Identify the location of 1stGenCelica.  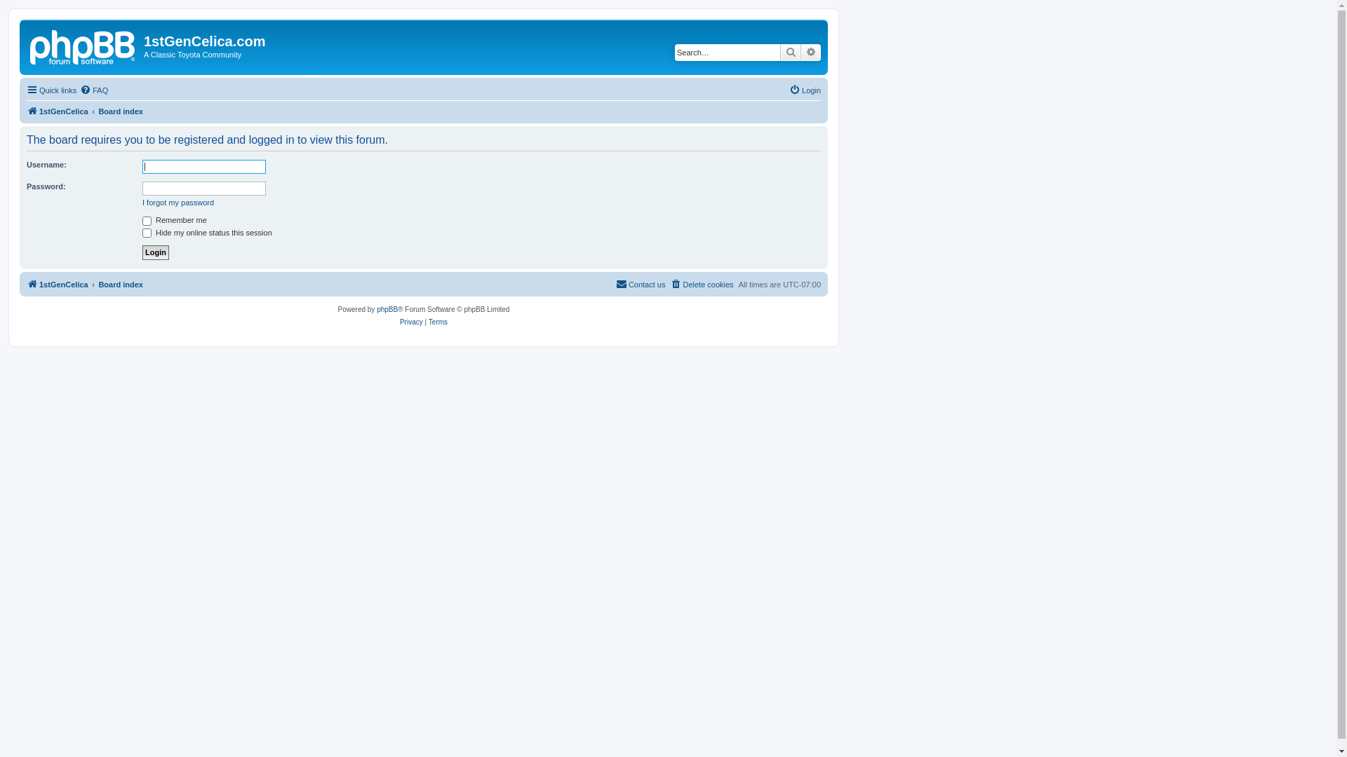
(83, 46).